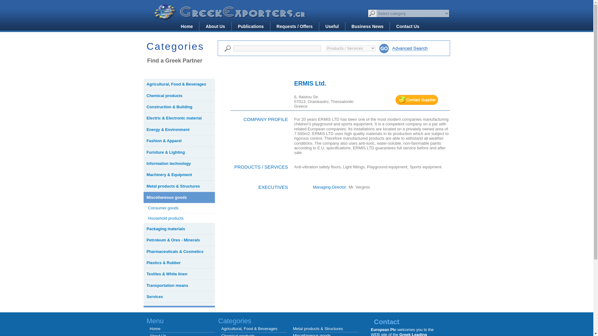 This screenshot has height=336, width=598. Describe the element at coordinates (416, 100) in the screenshot. I see `mail` at that location.